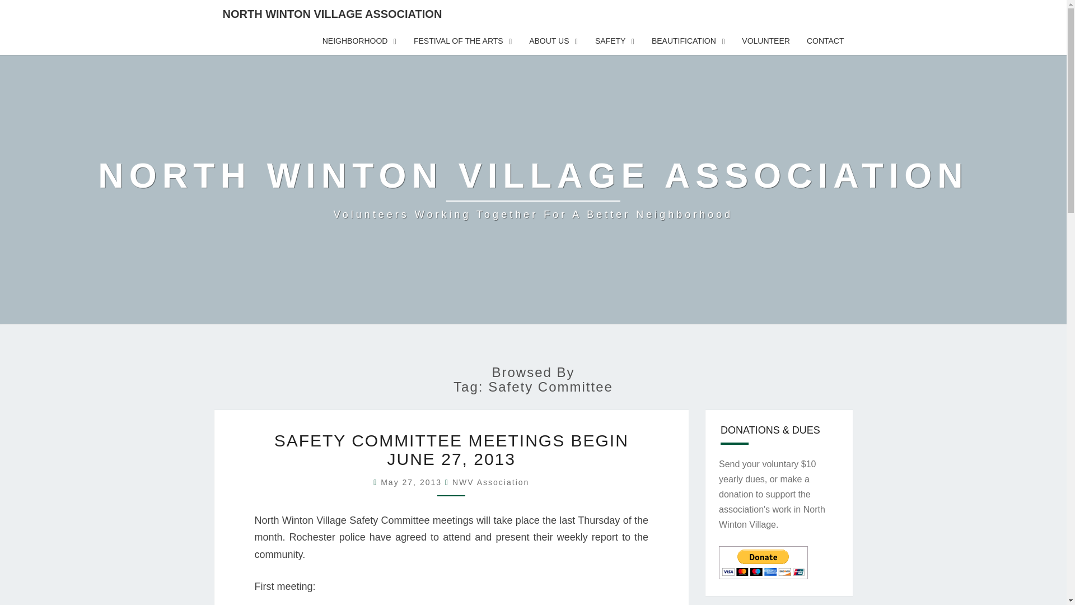 Image resolution: width=1075 pixels, height=605 pixels. I want to click on FESTIVAL OF THE ARTS, so click(462, 41).